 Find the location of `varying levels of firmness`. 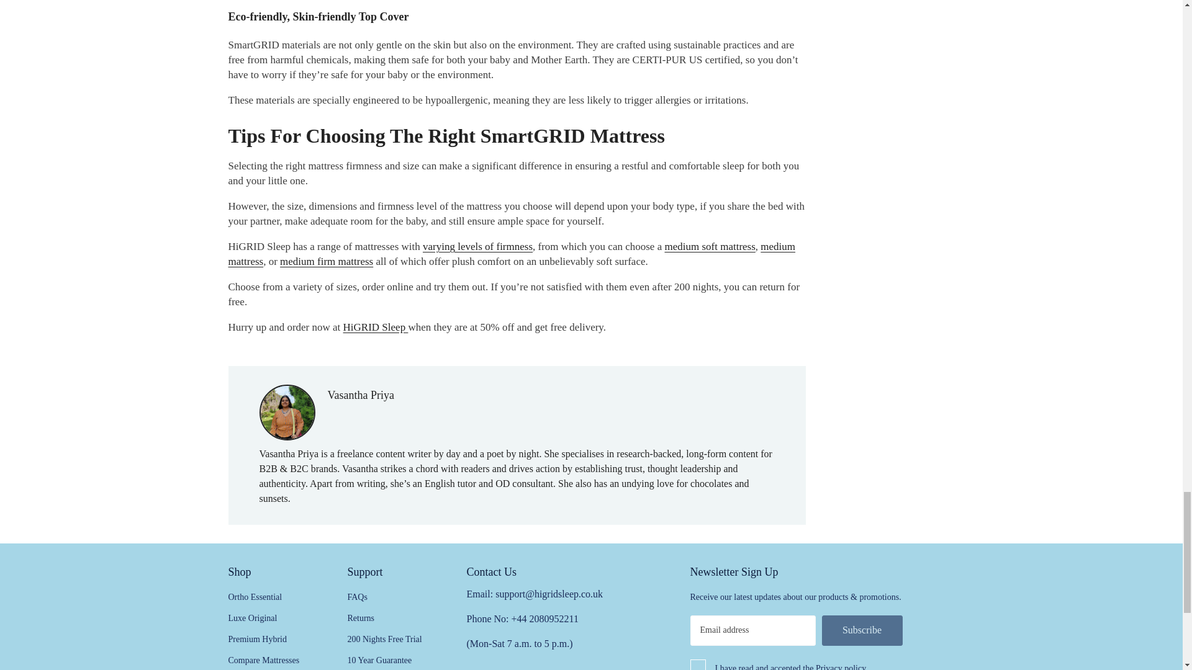

varying levels of firmness is located at coordinates (478, 246).